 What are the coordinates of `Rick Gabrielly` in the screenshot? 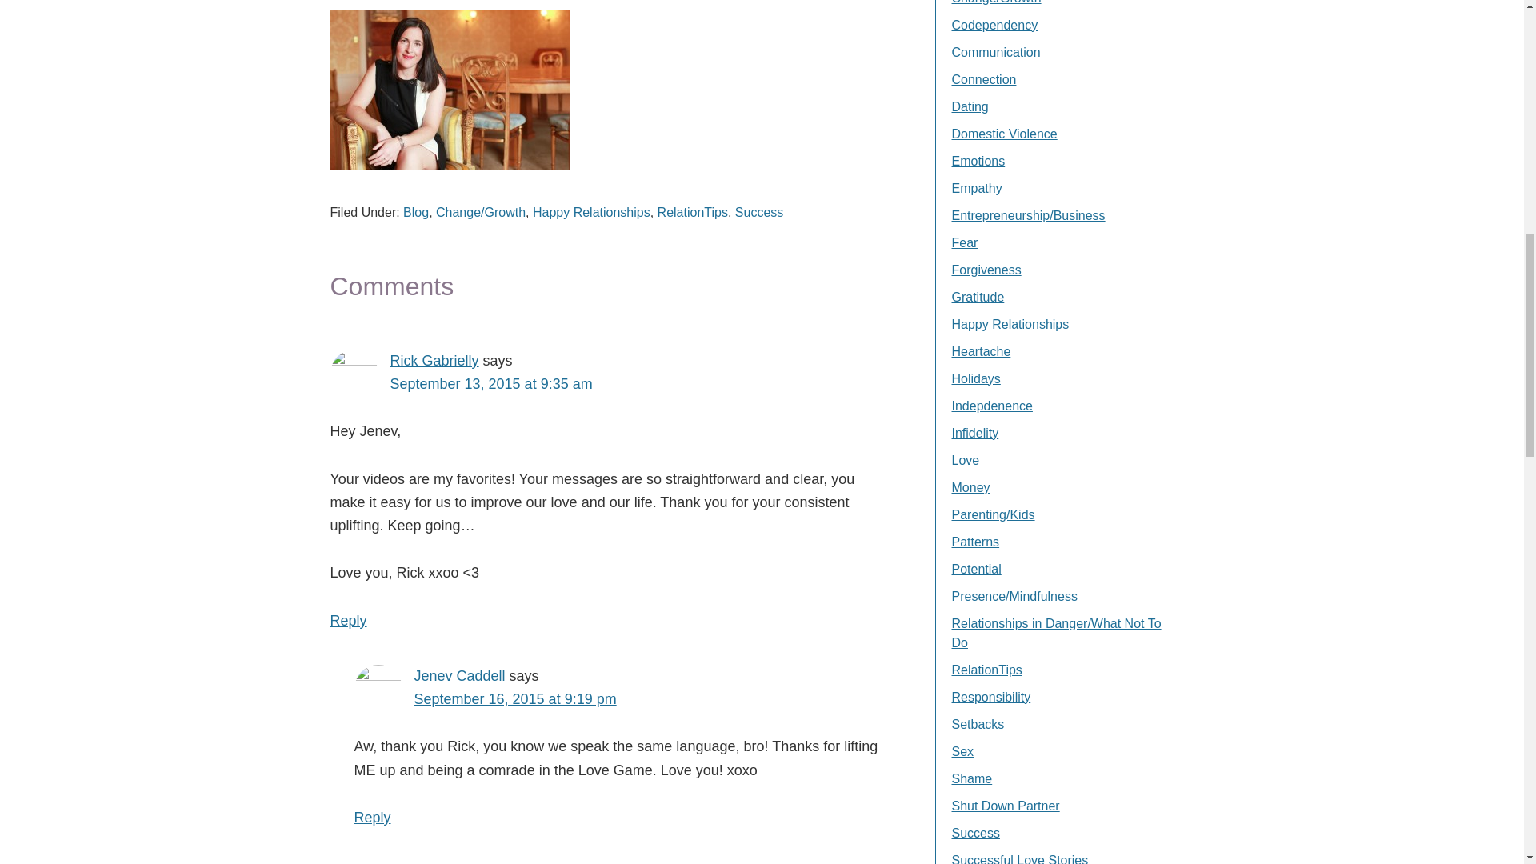 It's located at (434, 360).